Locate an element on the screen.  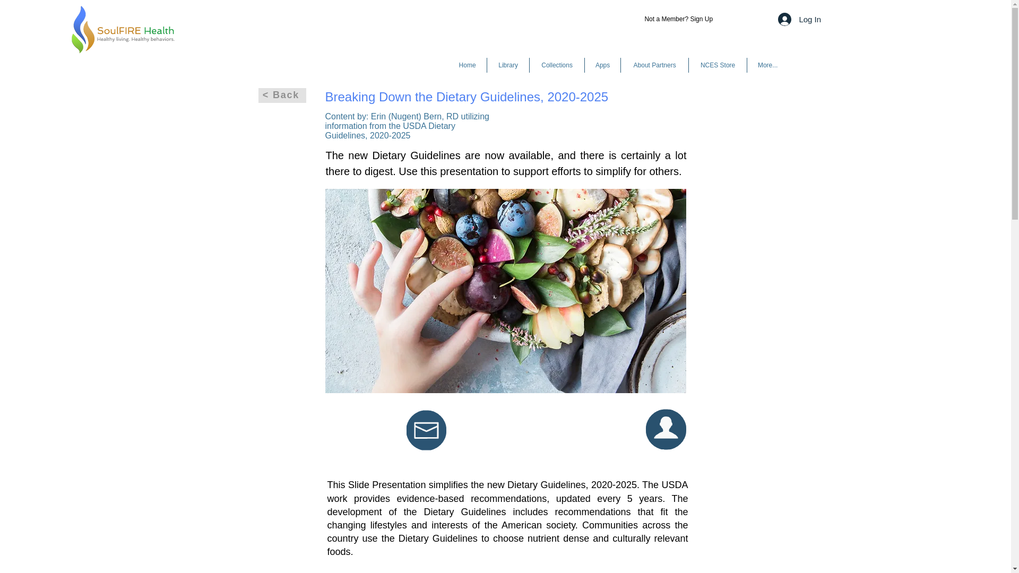
Log In is located at coordinates (799, 19).